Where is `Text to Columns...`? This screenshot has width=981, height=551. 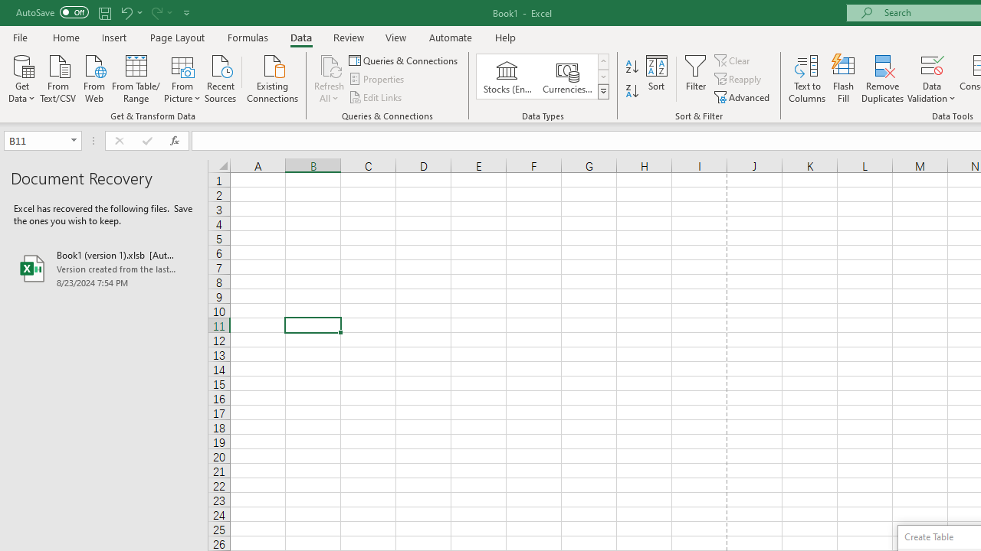 Text to Columns... is located at coordinates (807, 78).